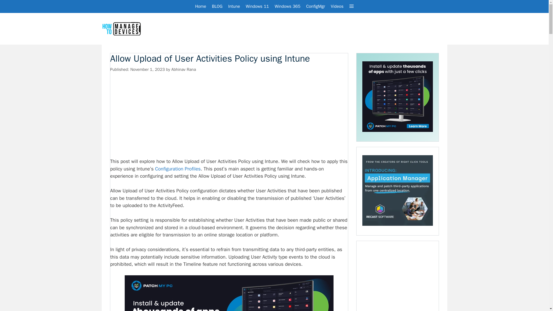 Image resolution: width=553 pixels, height=311 pixels. I want to click on Windows 365, so click(287, 6).